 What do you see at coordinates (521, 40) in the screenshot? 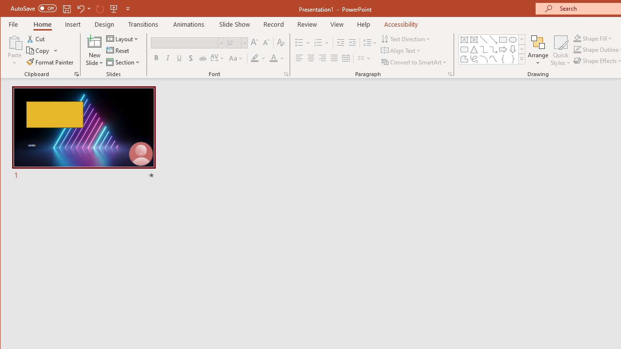
I see `Row up` at bounding box center [521, 40].